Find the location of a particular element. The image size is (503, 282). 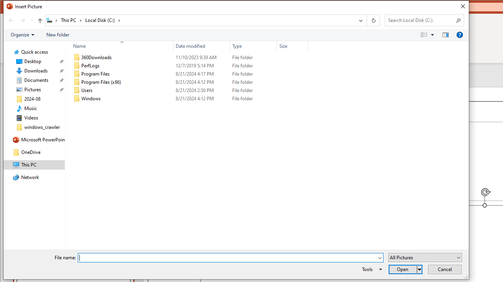

Type is located at coordinates (253, 46).